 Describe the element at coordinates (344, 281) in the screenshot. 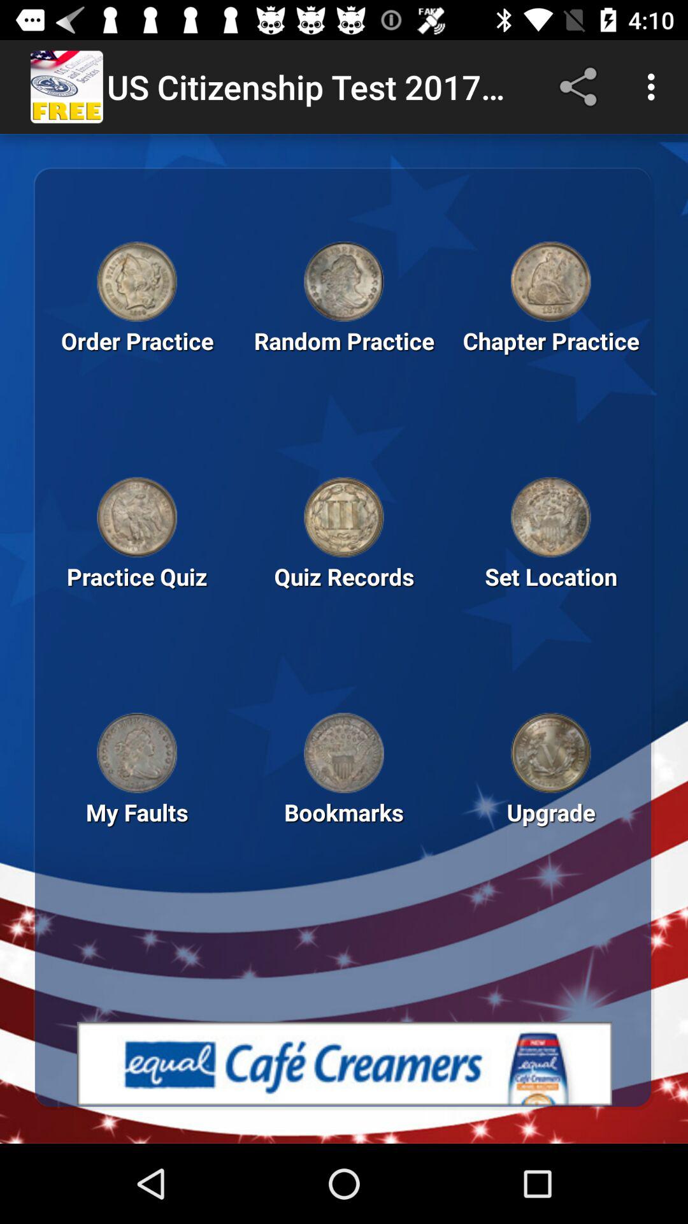

I see `click on the coin which is above the random practice text` at that location.